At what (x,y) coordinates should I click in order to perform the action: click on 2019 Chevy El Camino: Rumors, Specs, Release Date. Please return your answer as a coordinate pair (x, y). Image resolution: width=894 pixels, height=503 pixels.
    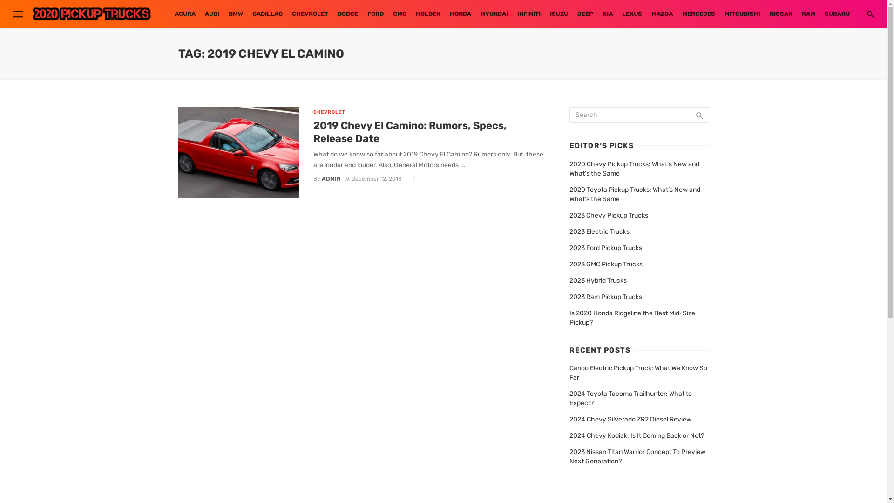
    Looking at the image, I should click on (429, 132).